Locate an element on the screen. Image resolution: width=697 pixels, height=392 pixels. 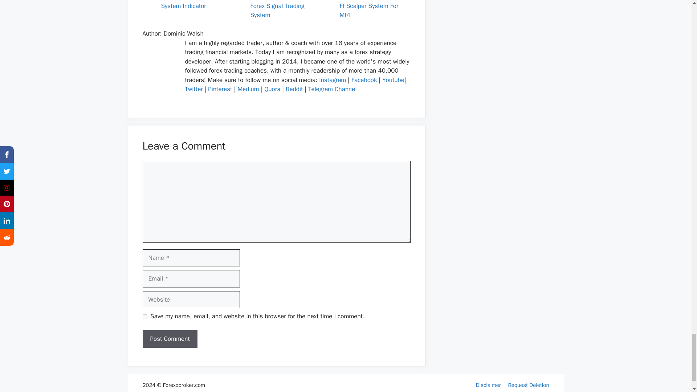
Post Comment is located at coordinates (170, 339).